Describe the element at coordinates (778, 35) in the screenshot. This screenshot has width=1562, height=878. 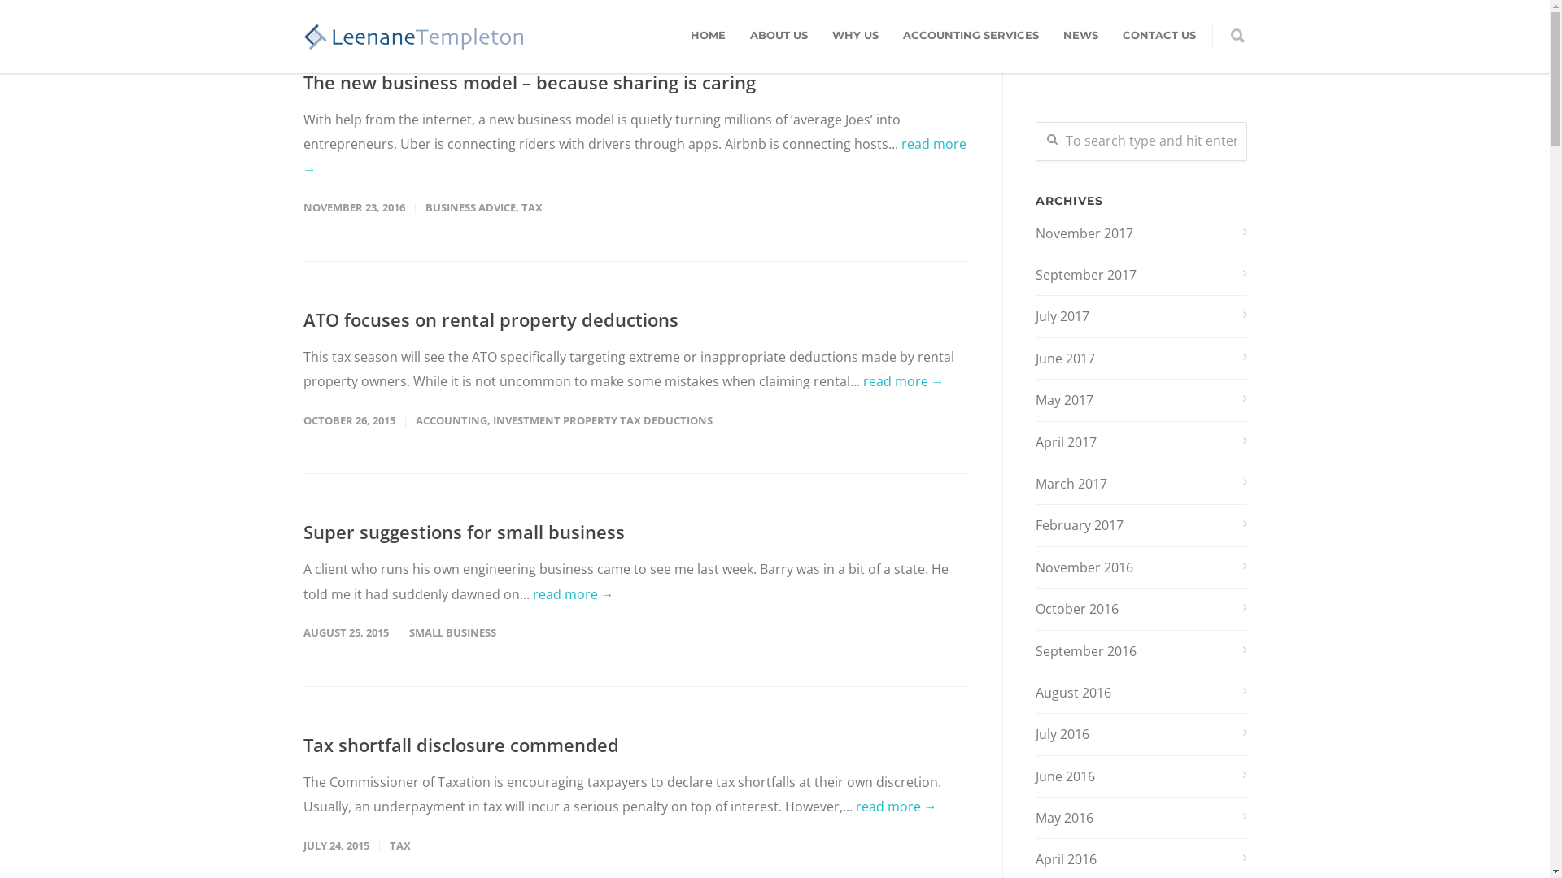
I see `ABOUT US` at that location.